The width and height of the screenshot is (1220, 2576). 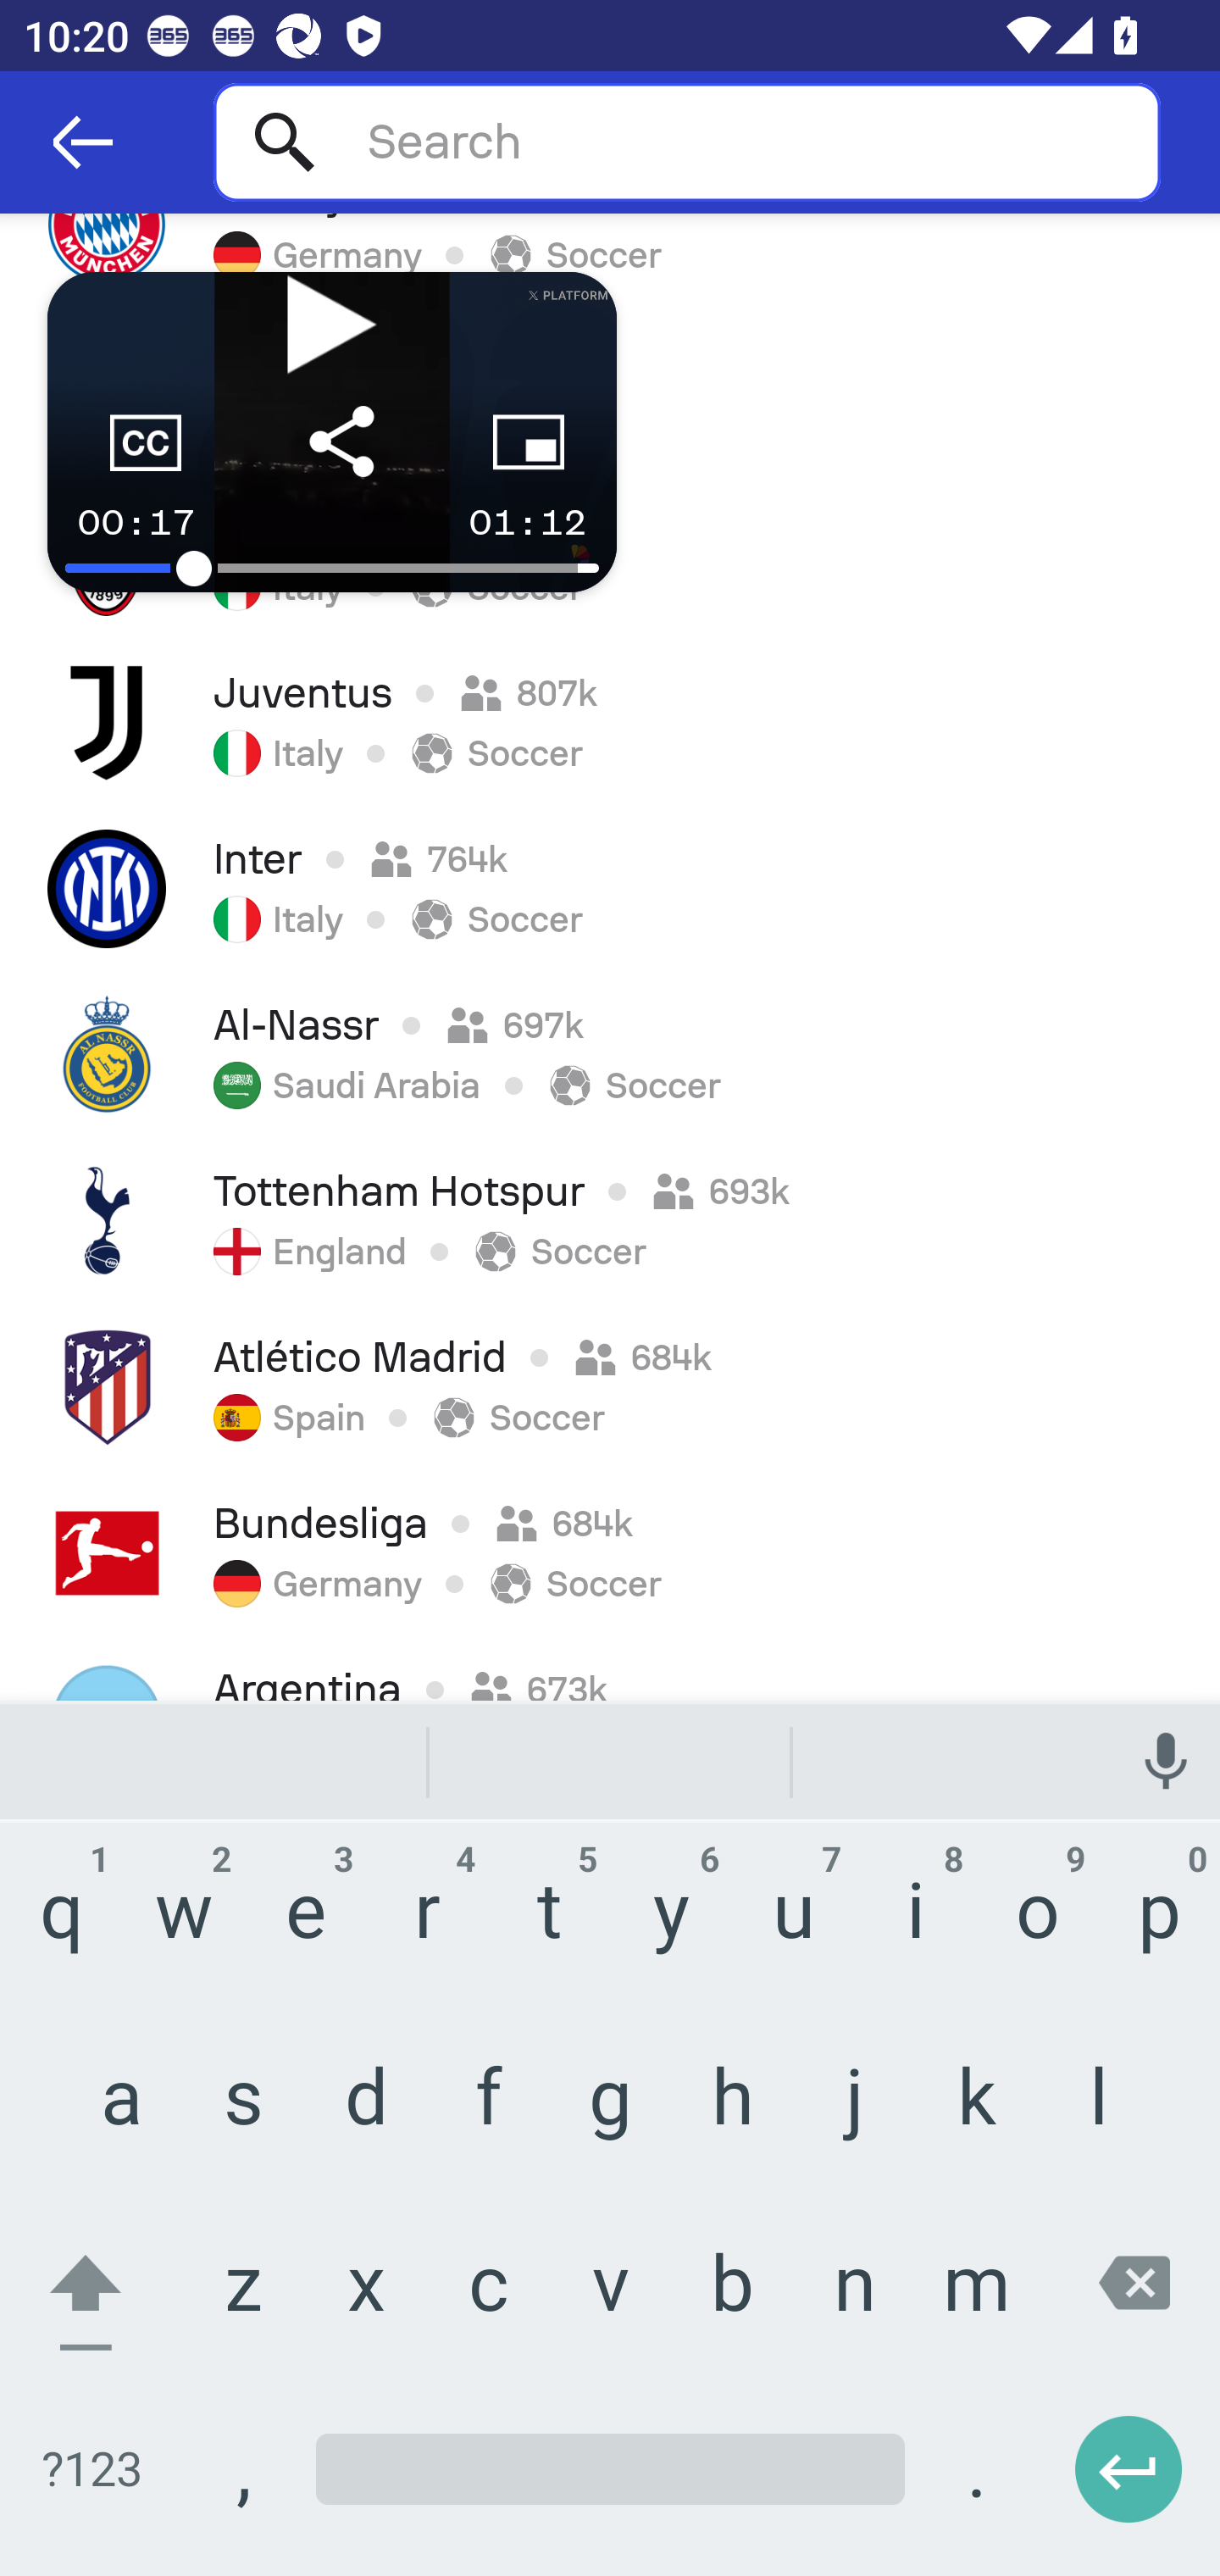 What do you see at coordinates (610, 1552) in the screenshot?
I see `Bundesliga 684k Germany Soccer` at bounding box center [610, 1552].